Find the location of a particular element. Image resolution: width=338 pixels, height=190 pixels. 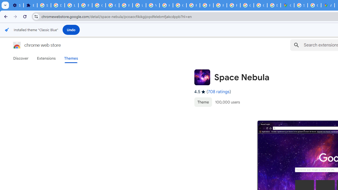

System is located at coordinates (3, 3).